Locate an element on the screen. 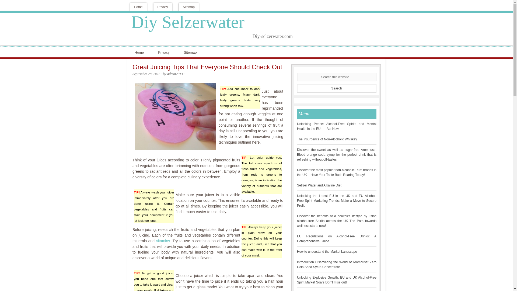 This screenshot has height=291, width=517. Sitemap is located at coordinates (191, 52).